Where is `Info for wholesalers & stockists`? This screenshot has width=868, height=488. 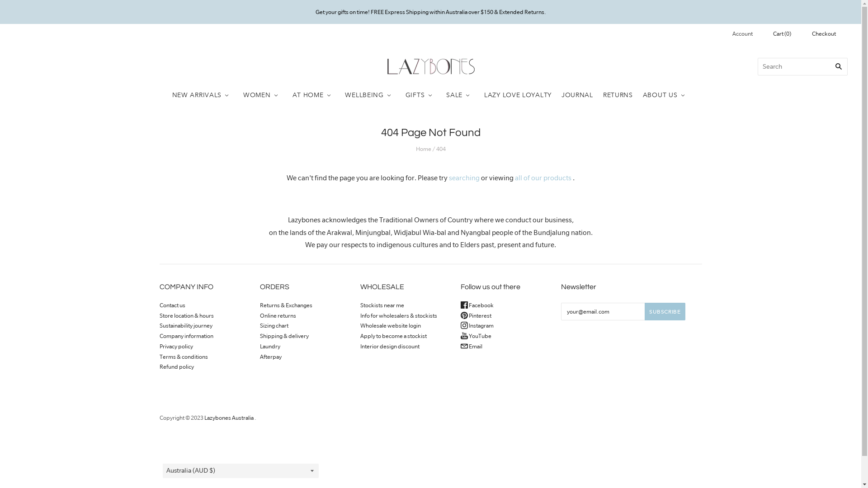 Info for wholesalers & stockists is located at coordinates (398, 315).